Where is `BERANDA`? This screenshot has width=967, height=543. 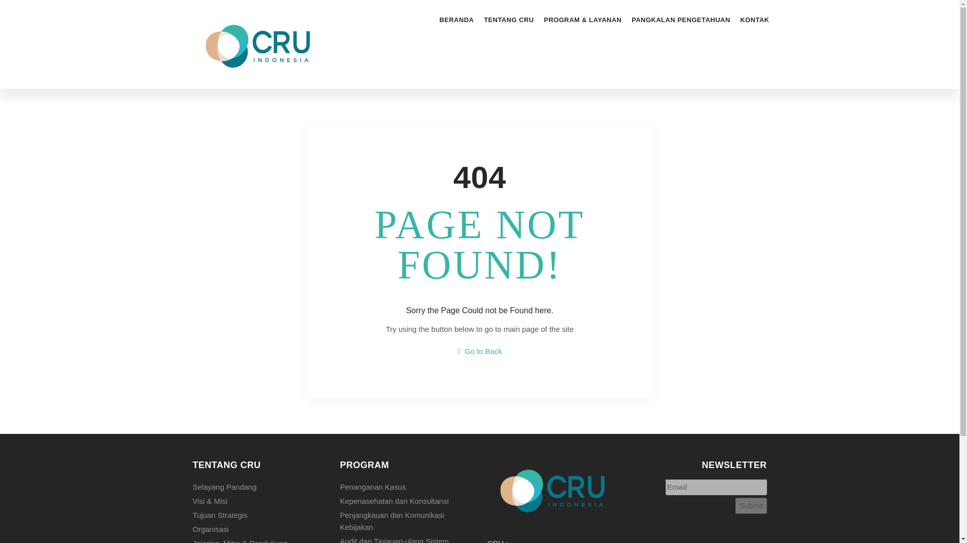 BERANDA is located at coordinates (456, 20).